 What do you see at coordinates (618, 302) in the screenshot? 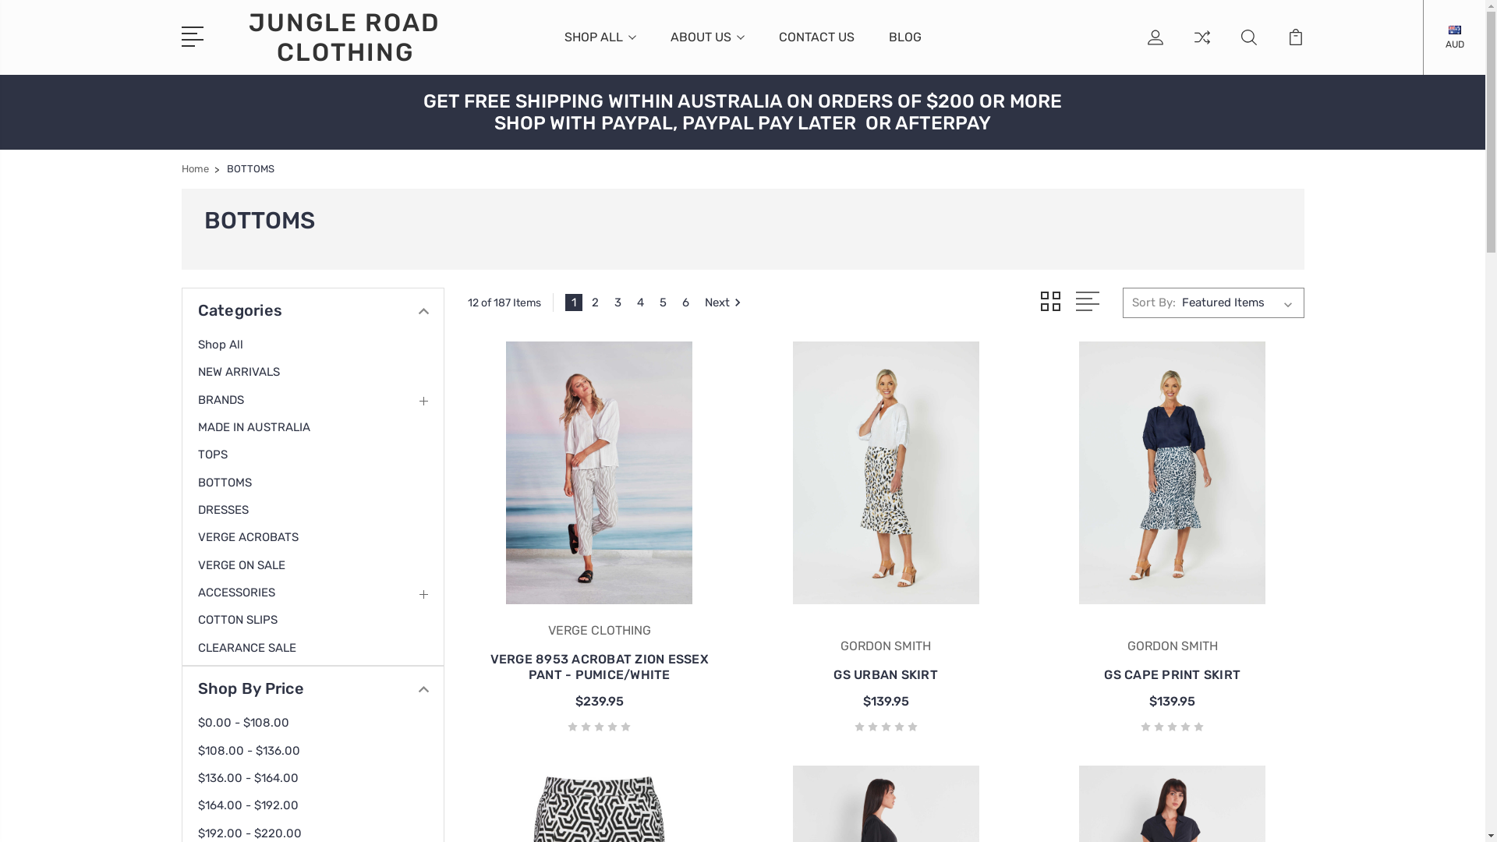
I see `3` at bounding box center [618, 302].